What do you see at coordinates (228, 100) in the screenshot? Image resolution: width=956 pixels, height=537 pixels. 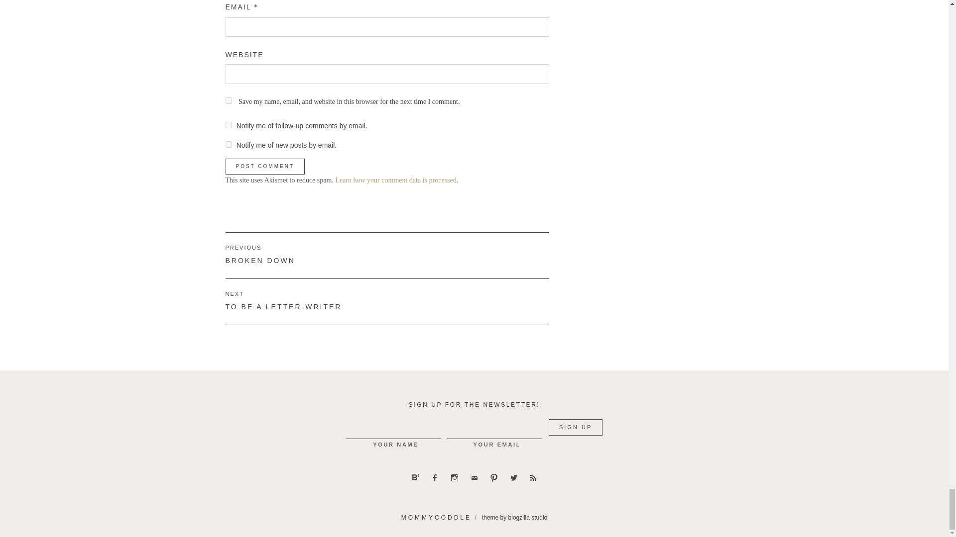 I see `yes` at bounding box center [228, 100].